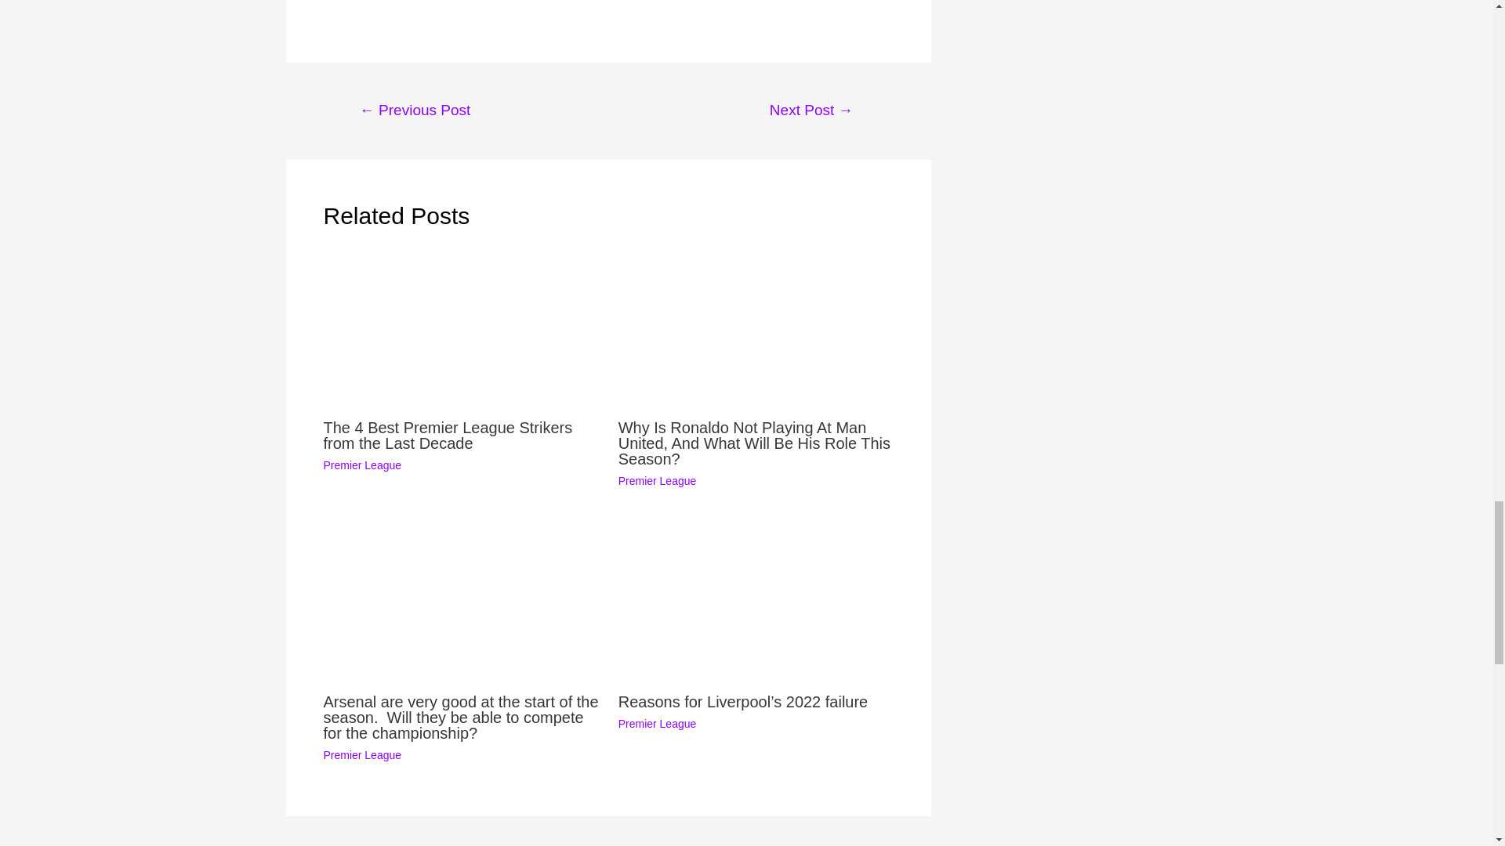 Image resolution: width=1505 pixels, height=846 pixels. I want to click on Premier League, so click(657, 481).